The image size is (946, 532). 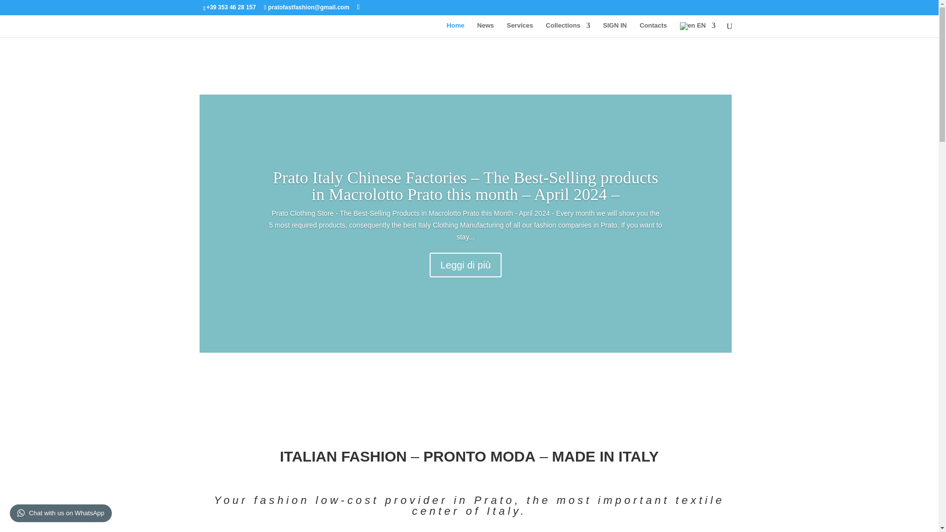 I want to click on Home, so click(x=455, y=30).